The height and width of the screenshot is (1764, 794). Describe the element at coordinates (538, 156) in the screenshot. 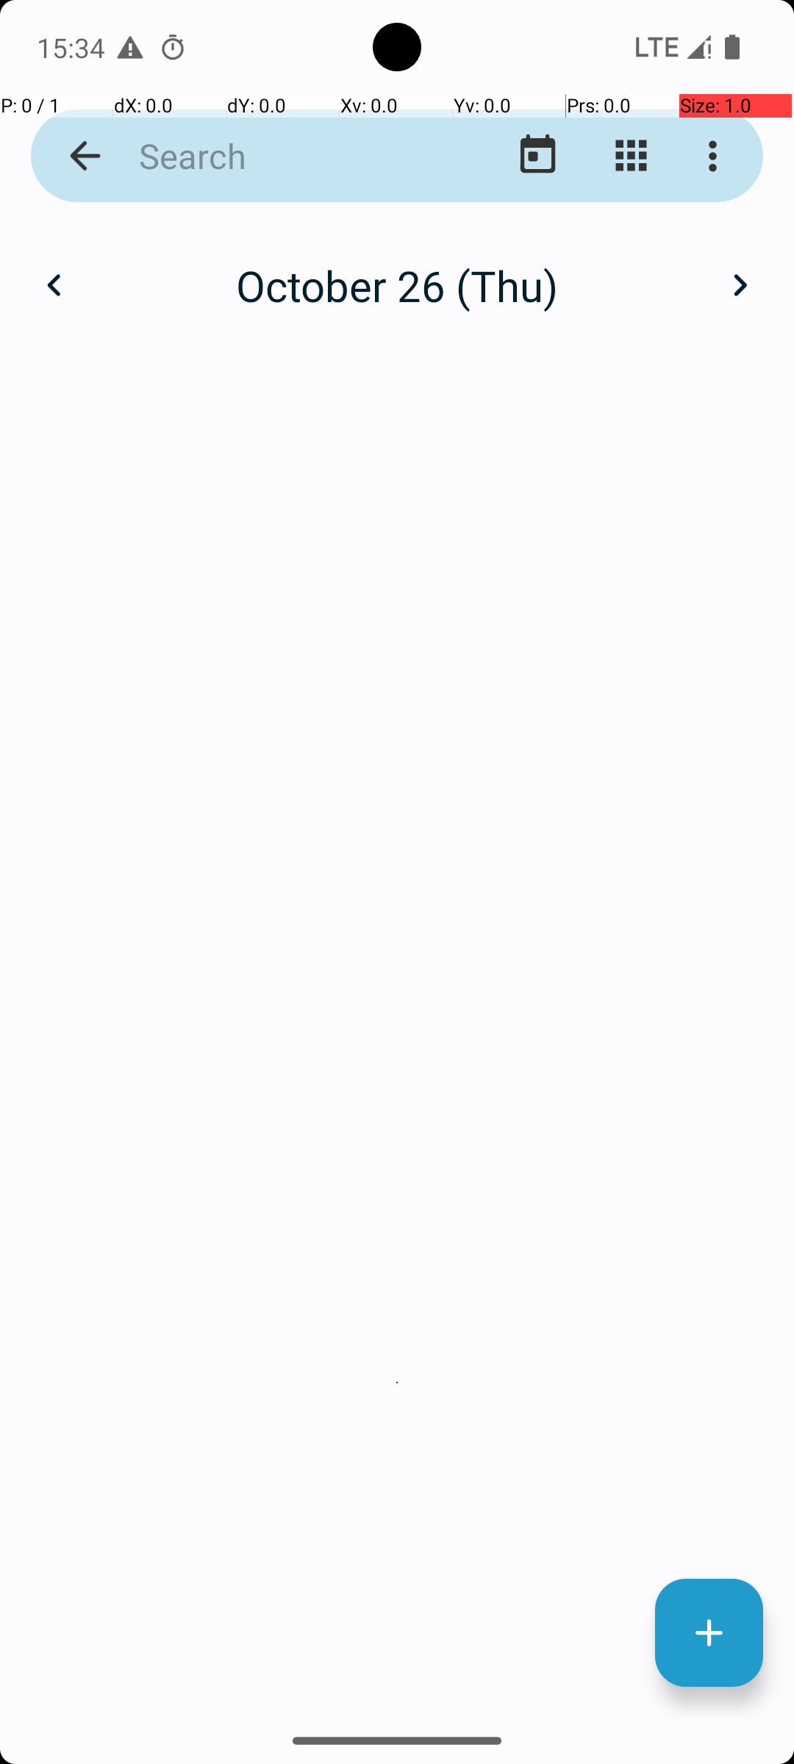

I see `Go to today` at that location.